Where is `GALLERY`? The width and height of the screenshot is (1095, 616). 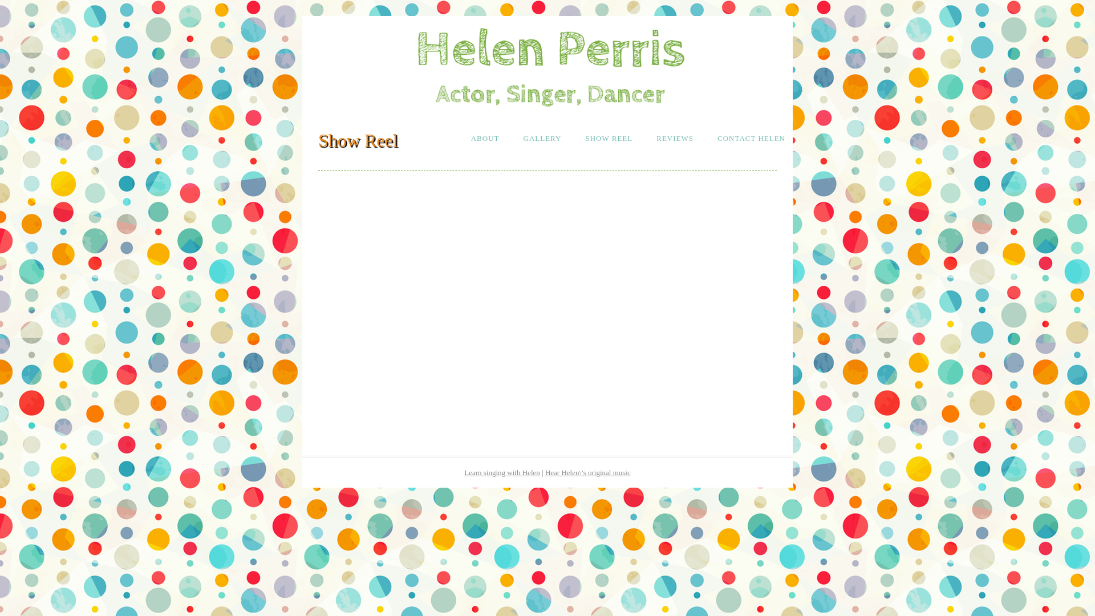
GALLERY is located at coordinates (542, 138).